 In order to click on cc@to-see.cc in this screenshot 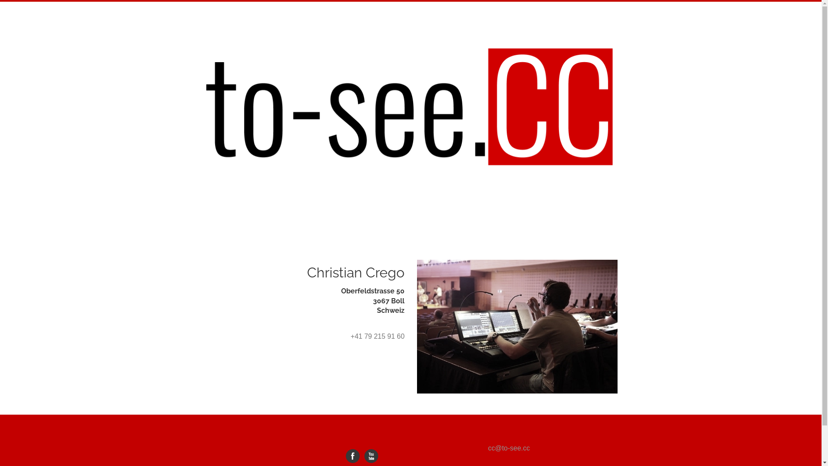, I will do `click(509, 448)`.